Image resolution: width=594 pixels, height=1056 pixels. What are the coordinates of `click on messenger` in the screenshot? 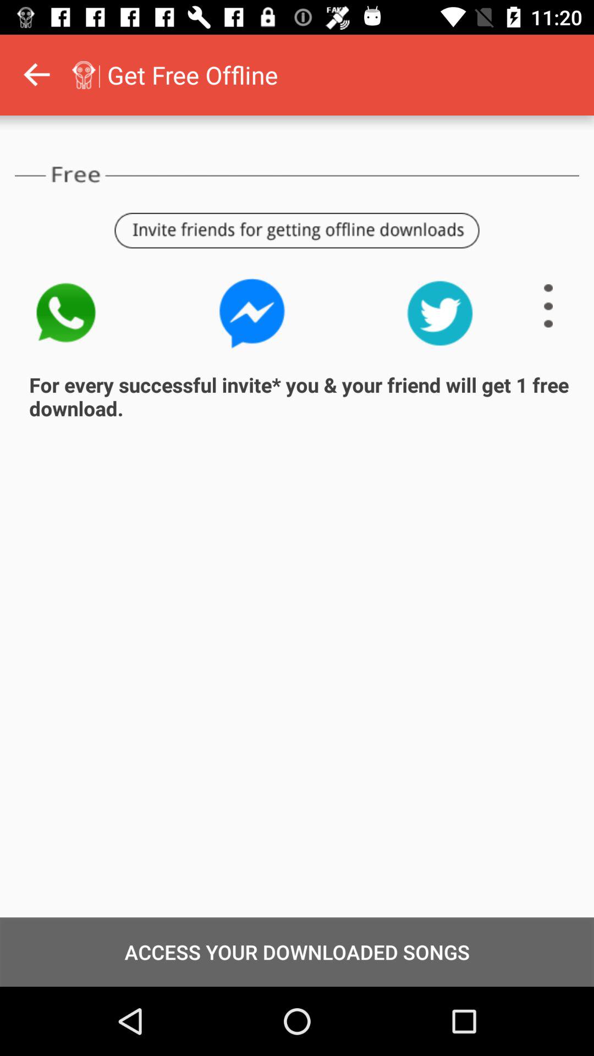 It's located at (252, 313).